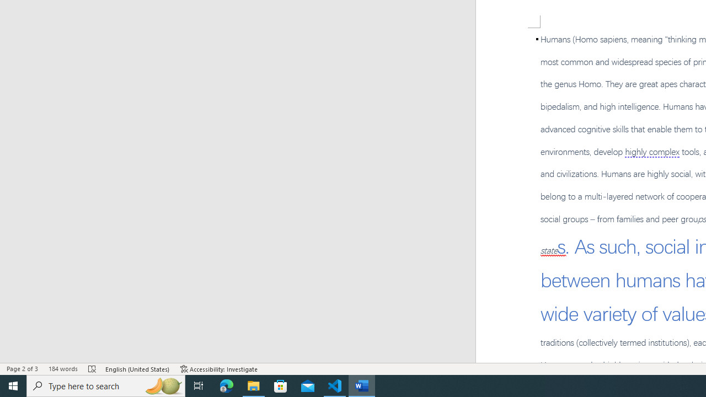  What do you see at coordinates (22, 368) in the screenshot?
I see `Page Number Page 2 of 3` at bounding box center [22, 368].